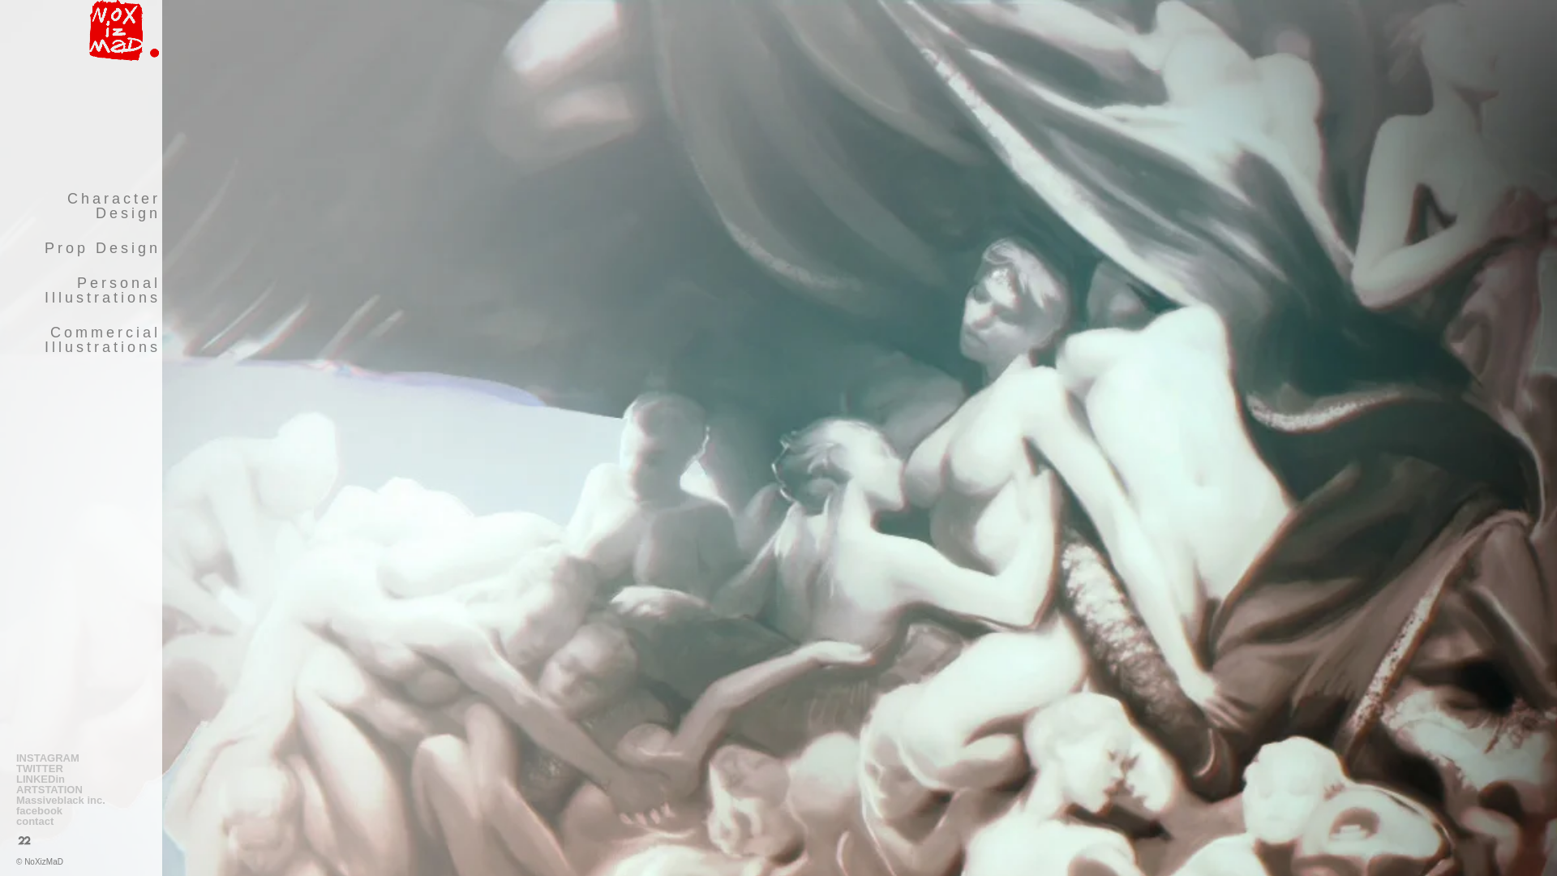  What do you see at coordinates (81, 290) in the screenshot?
I see `Personal Illustrations` at bounding box center [81, 290].